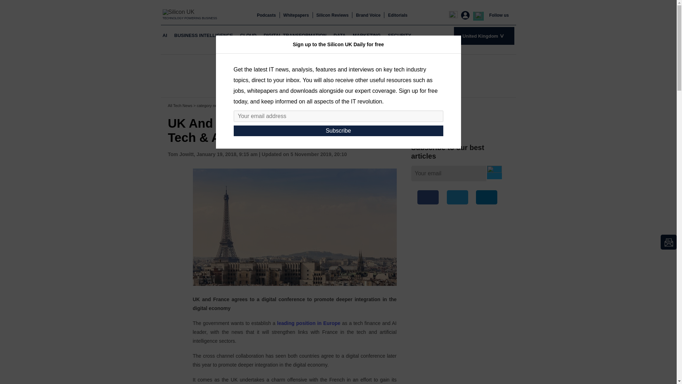 The image size is (682, 384). I want to click on Follow us, so click(499, 15).